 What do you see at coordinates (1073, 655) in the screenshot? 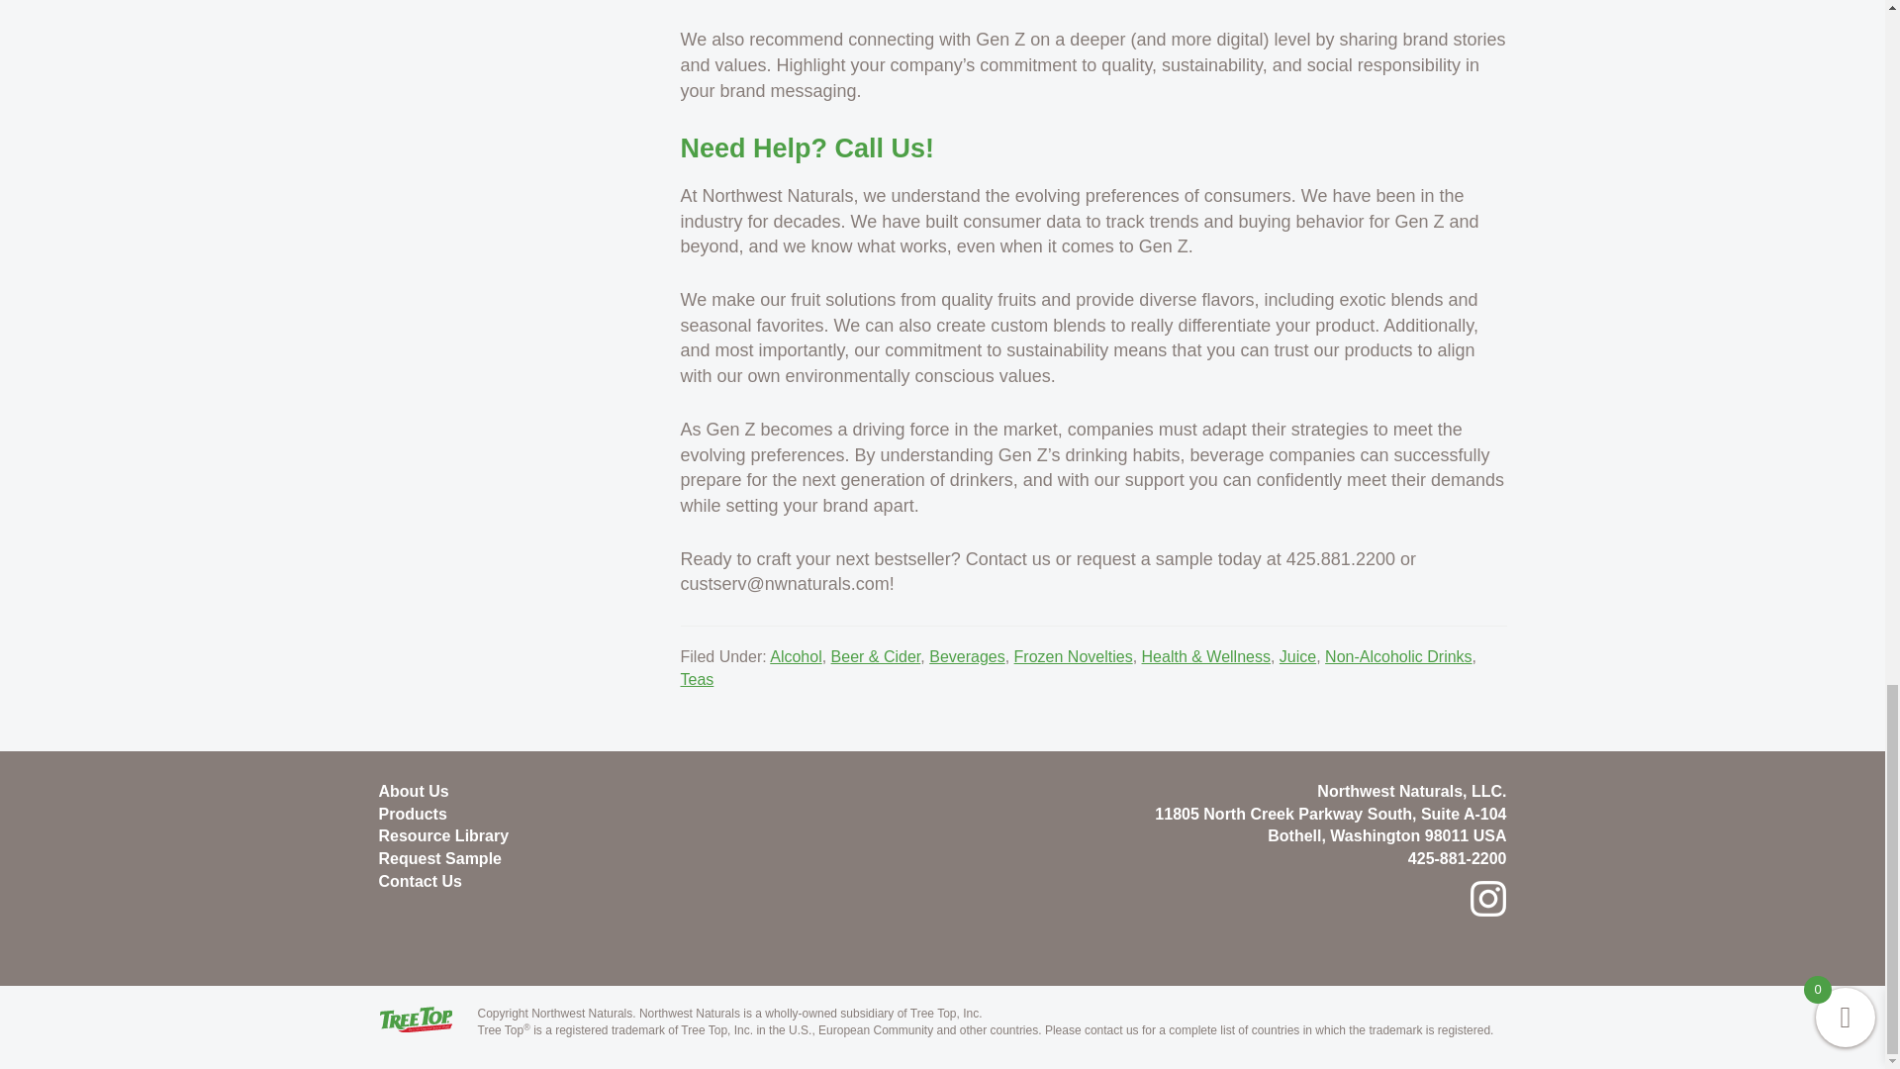
I see `Frozen Novelties` at bounding box center [1073, 655].